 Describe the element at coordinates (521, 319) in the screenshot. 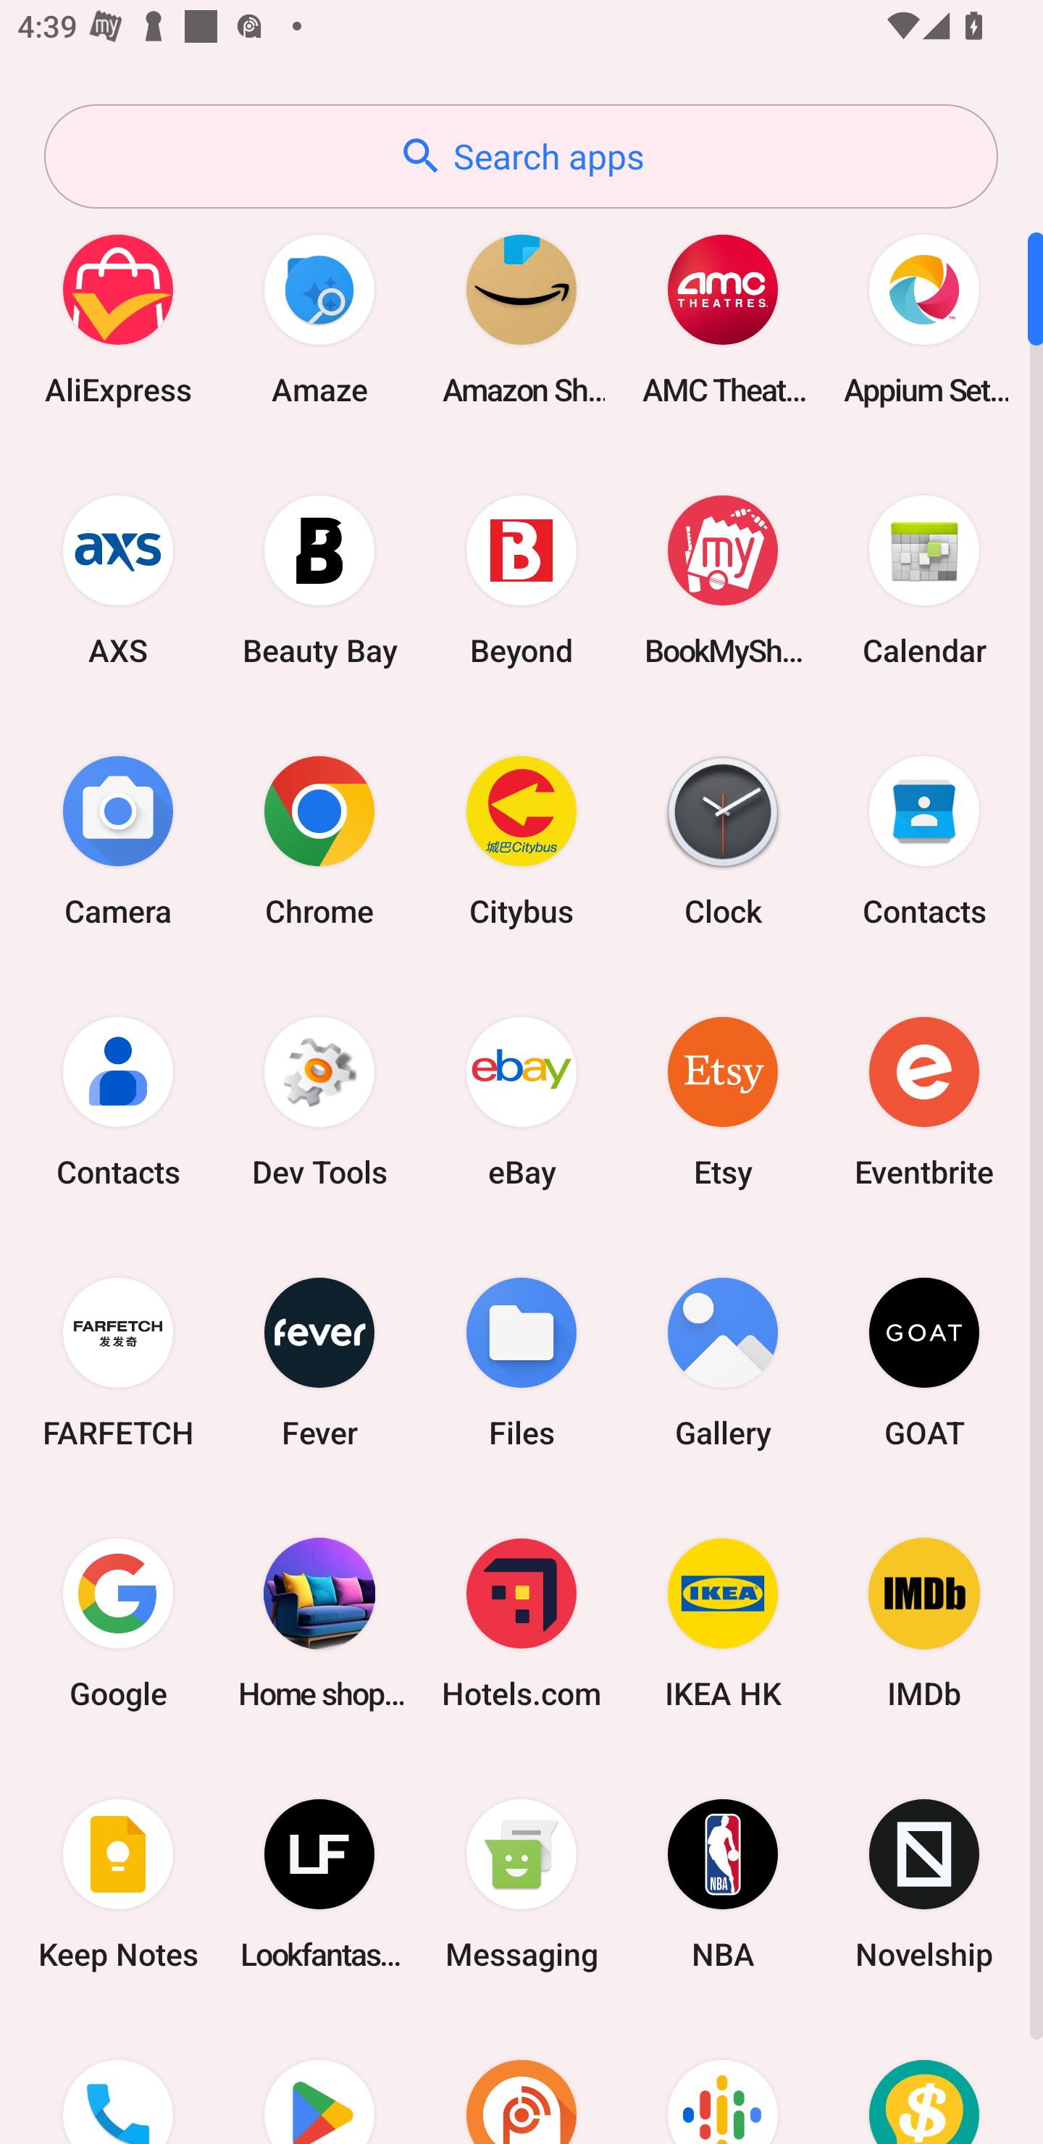

I see `Amazon Shopping` at that location.